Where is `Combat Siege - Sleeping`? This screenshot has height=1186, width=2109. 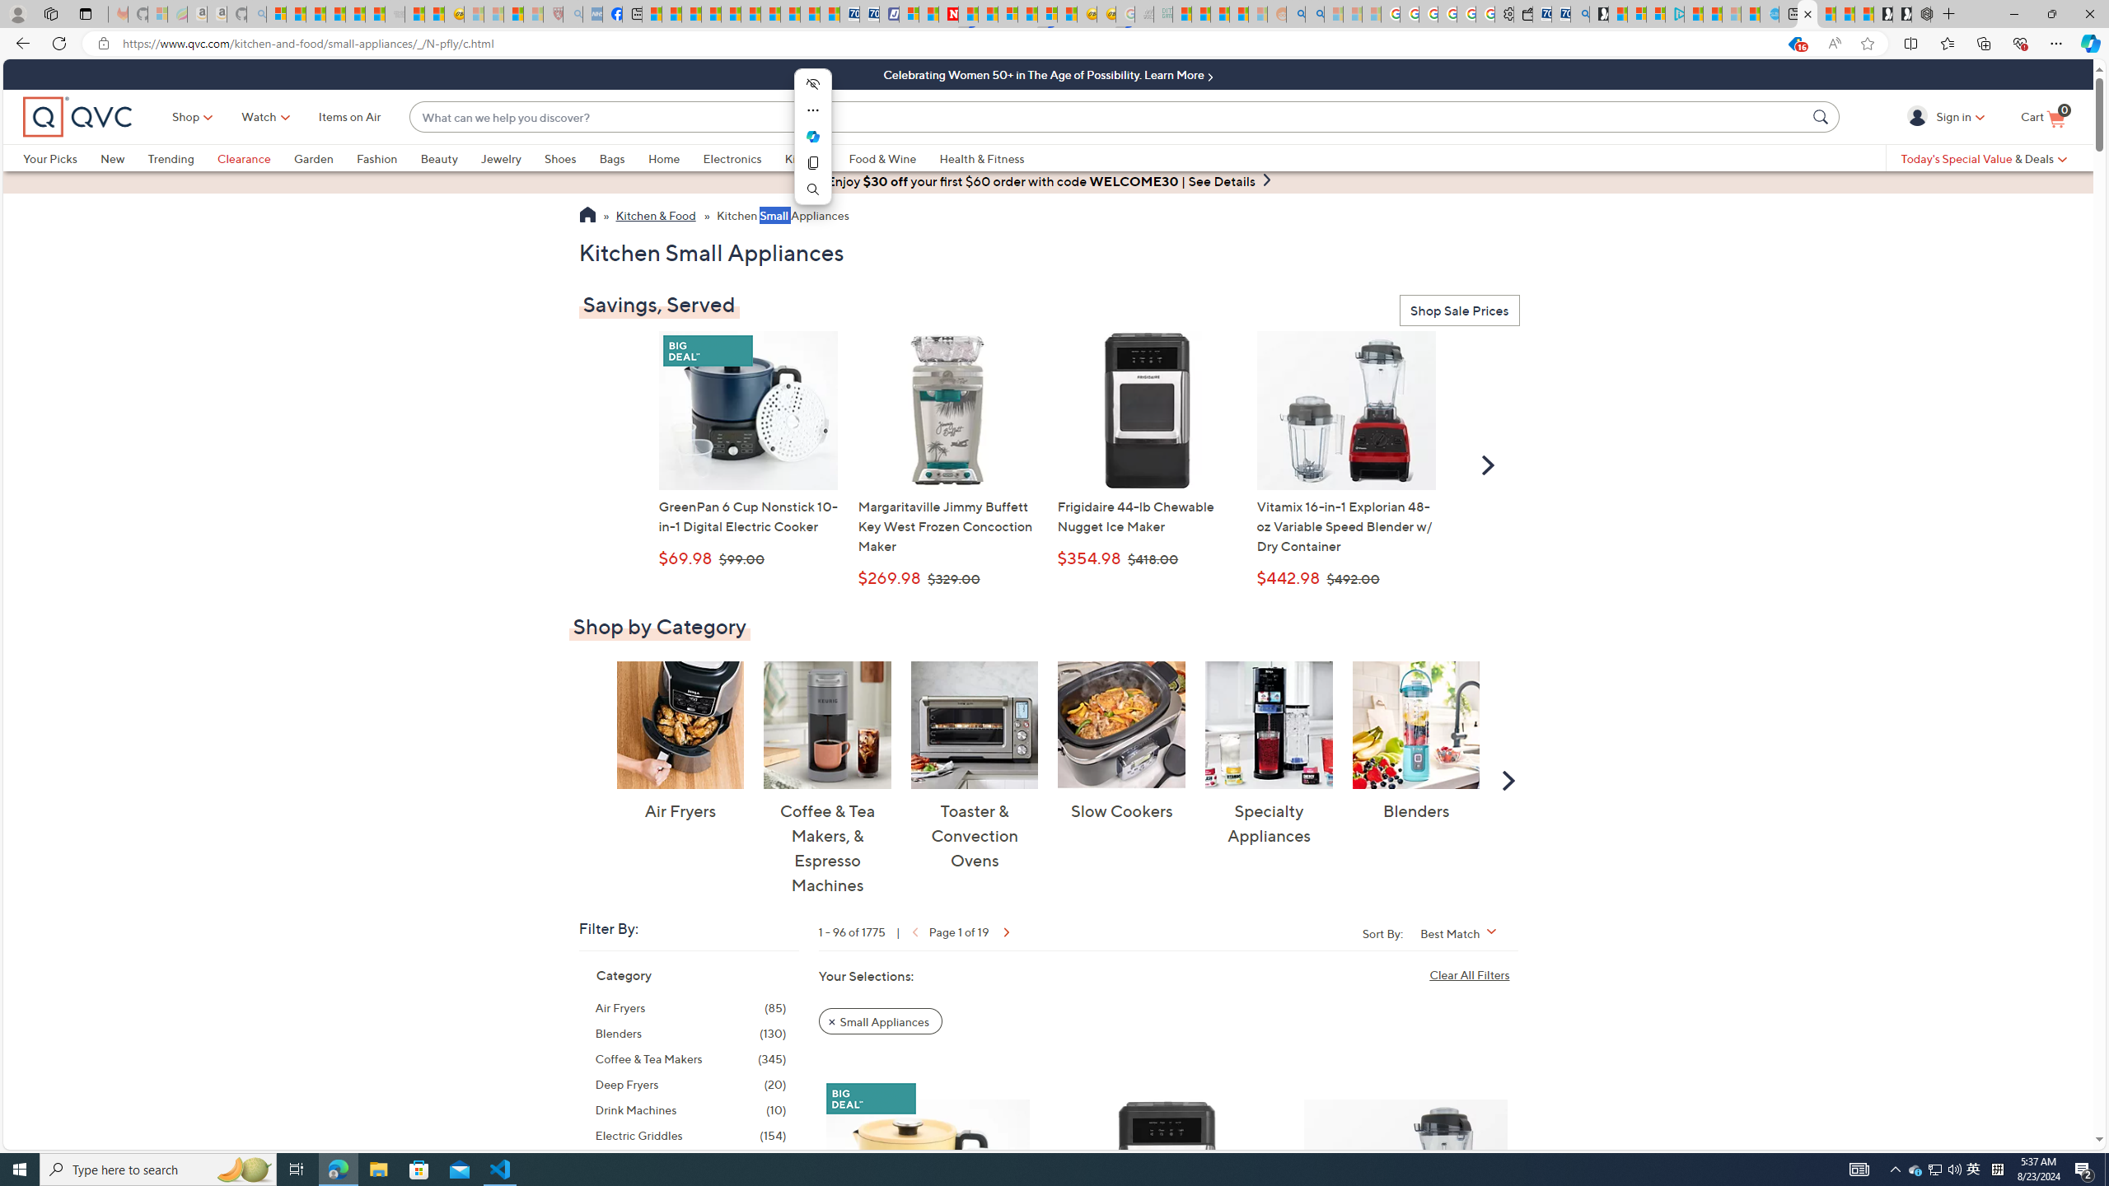 Combat Siege - Sleeping is located at coordinates (394, 14).